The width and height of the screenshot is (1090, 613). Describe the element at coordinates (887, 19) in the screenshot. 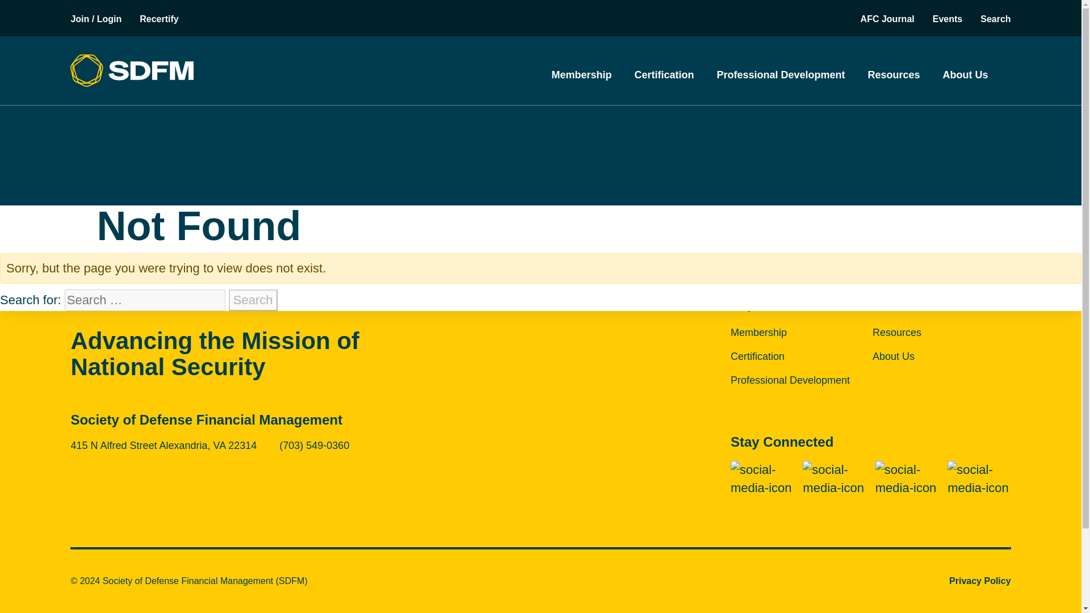

I see `AFC Journal` at that location.